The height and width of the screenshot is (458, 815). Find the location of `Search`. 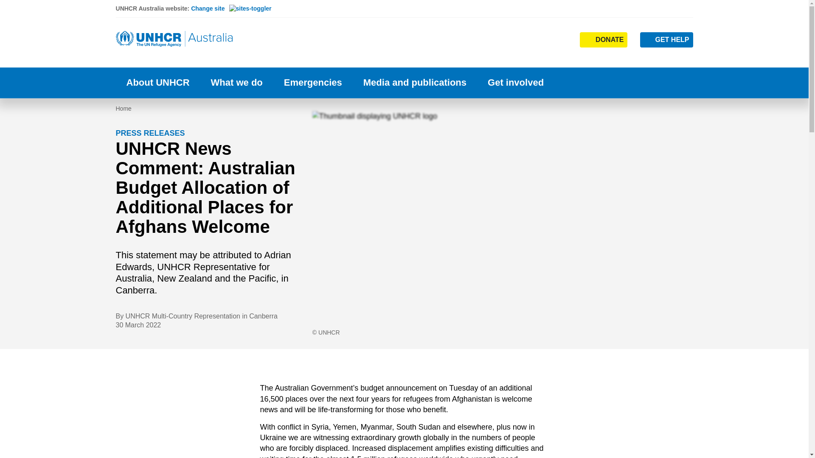

Search is located at coordinates (534, 56).